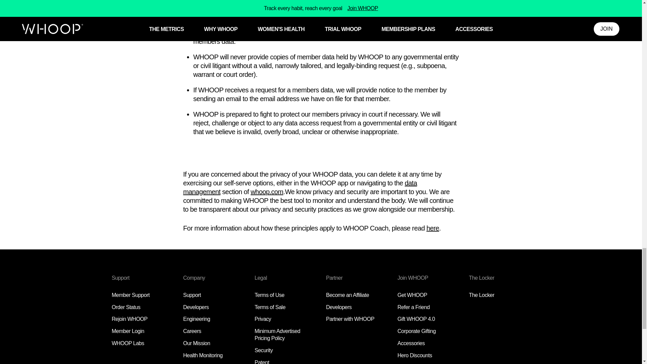 This screenshot has height=364, width=647. What do you see at coordinates (196, 307) in the screenshot?
I see `Developers` at bounding box center [196, 307].